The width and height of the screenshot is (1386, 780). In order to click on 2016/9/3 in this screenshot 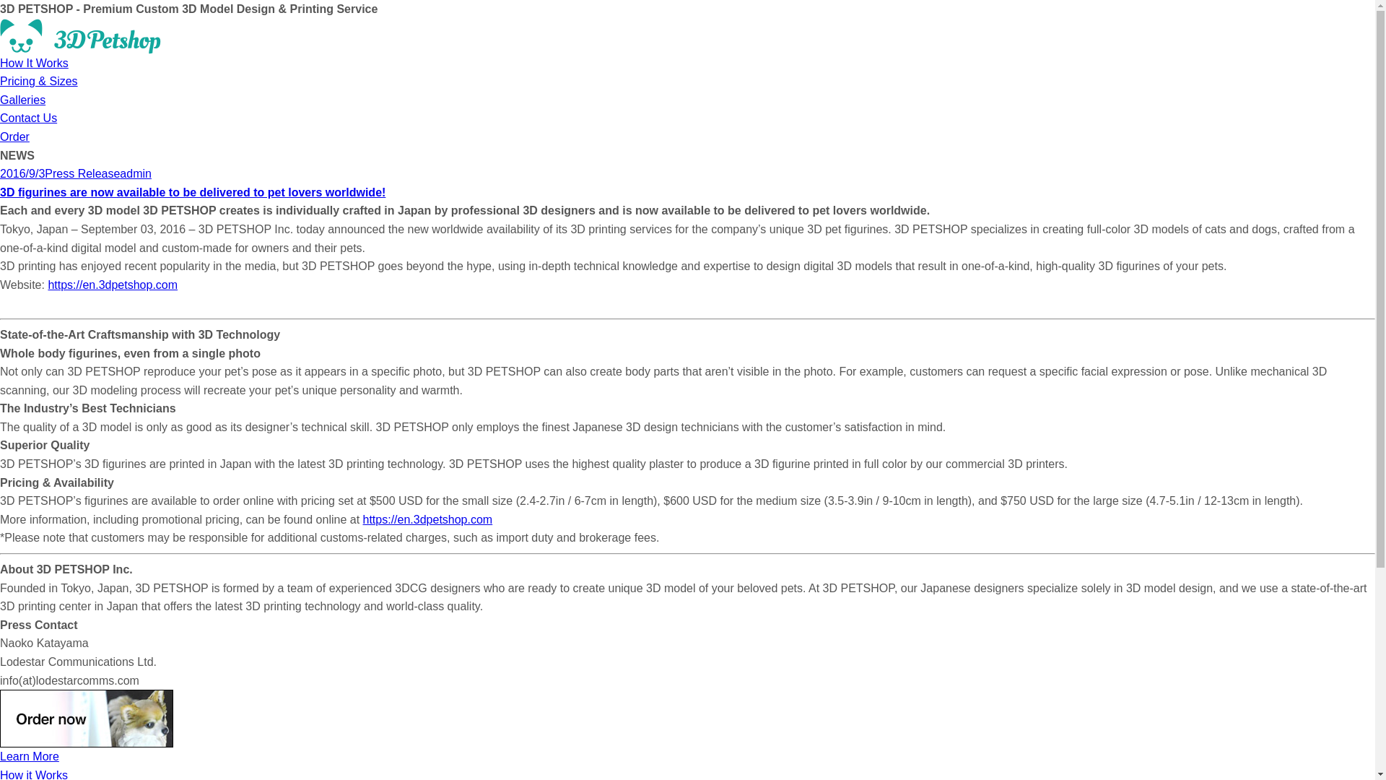, I will do `click(22, 173)`.